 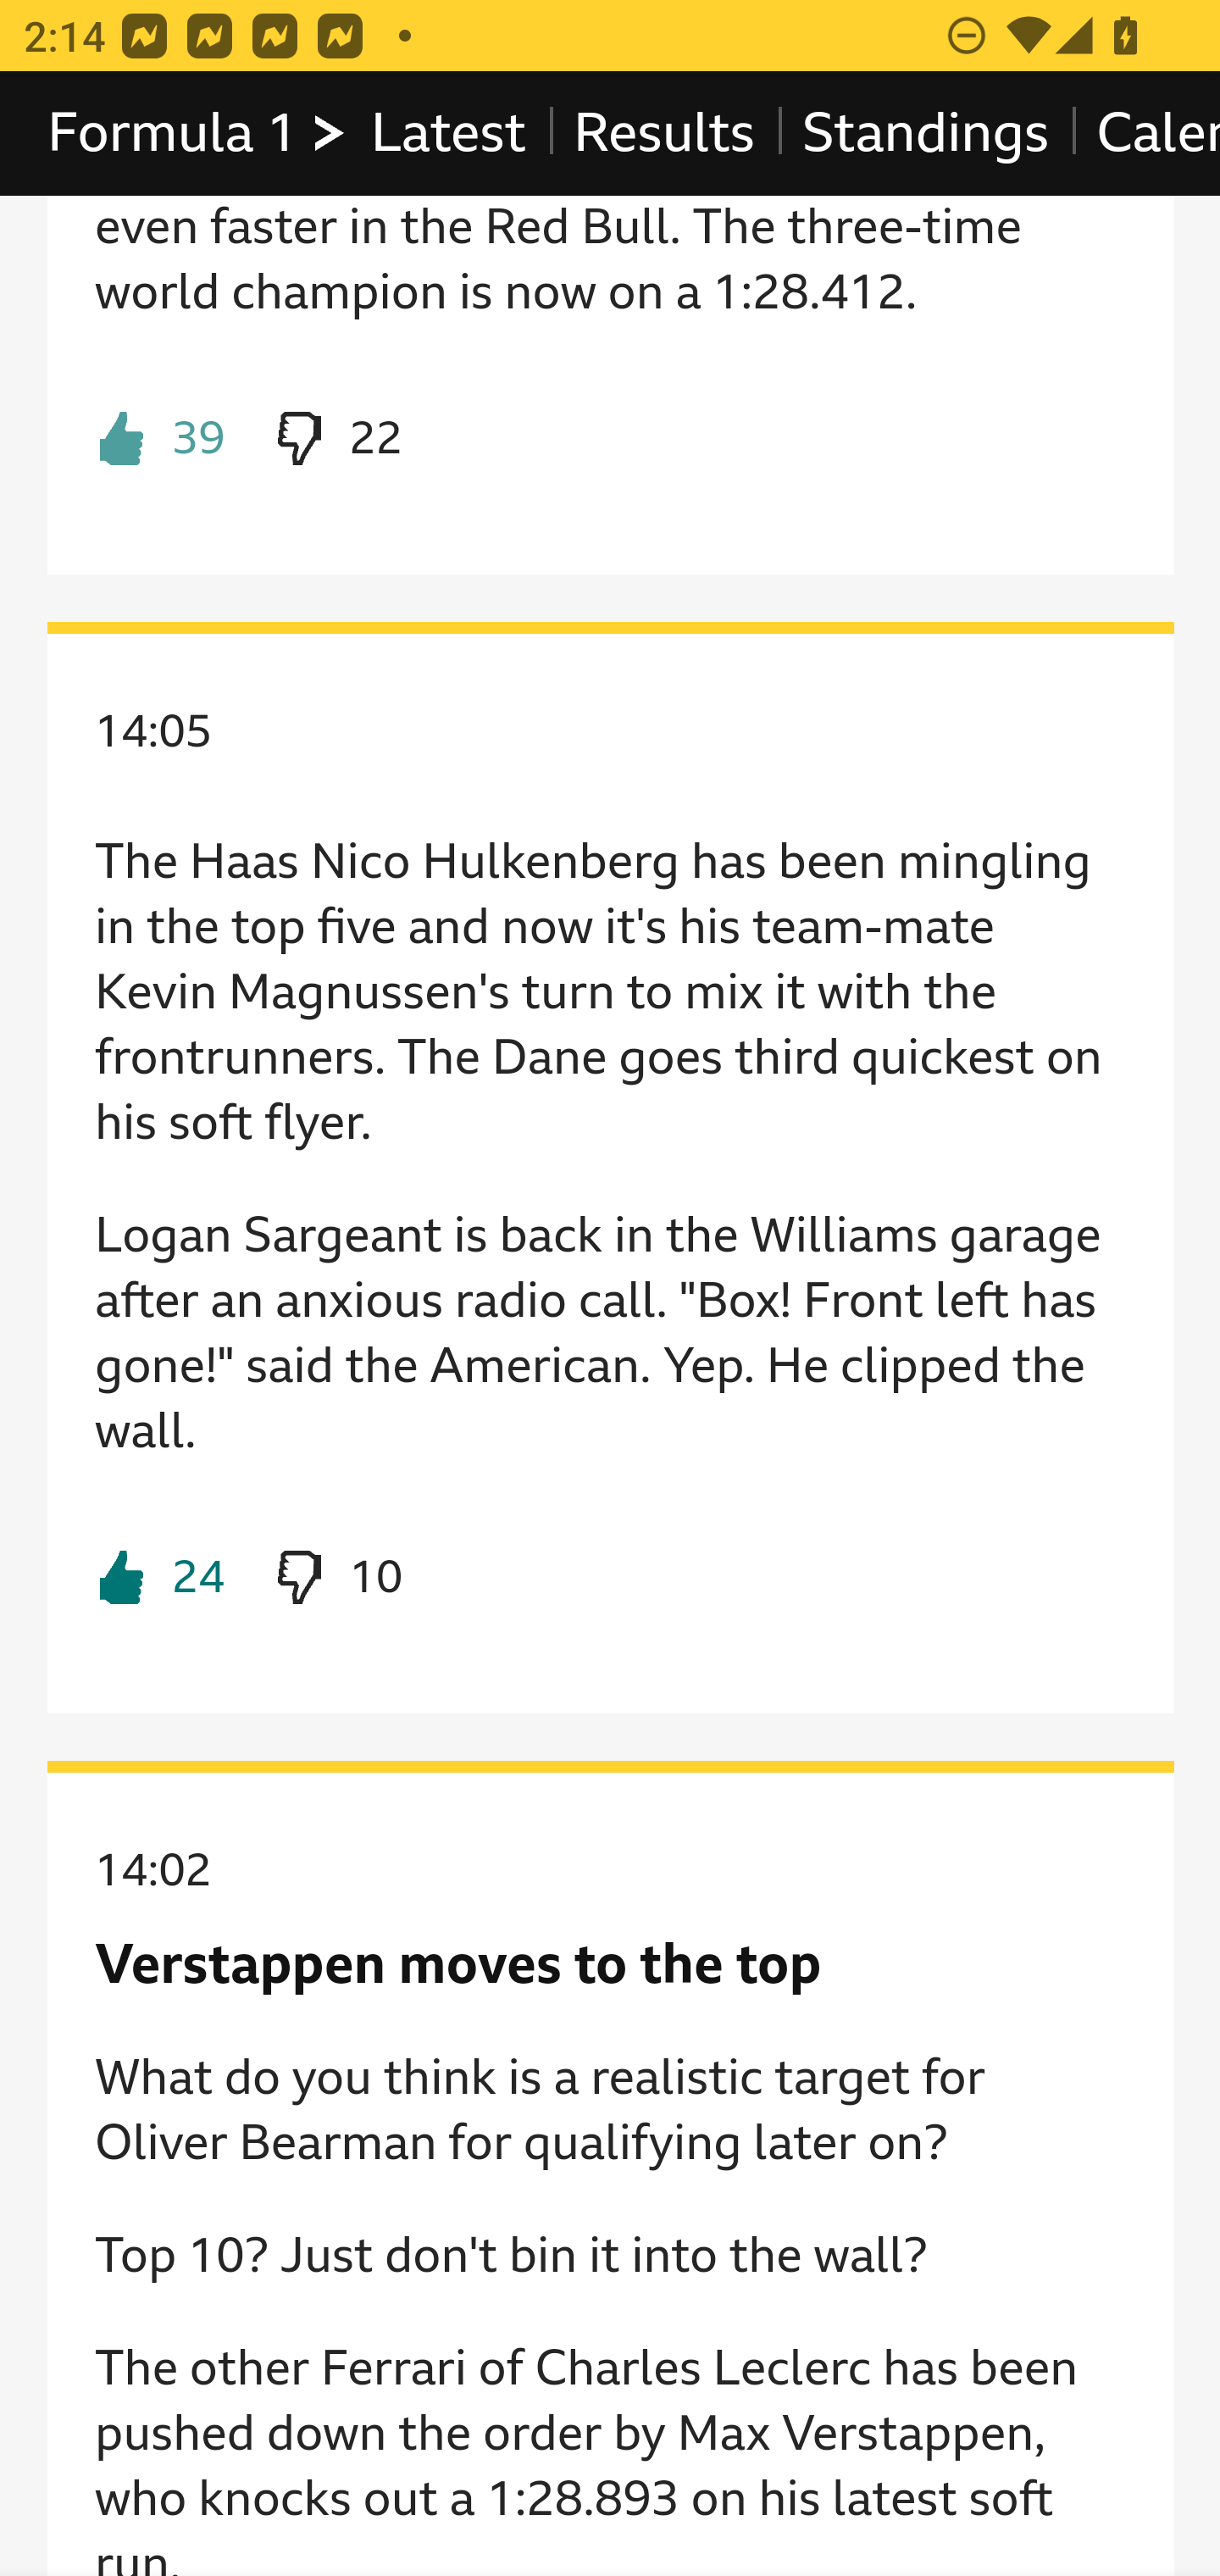 I want to click on Liked, so click(x=160, y=1579).